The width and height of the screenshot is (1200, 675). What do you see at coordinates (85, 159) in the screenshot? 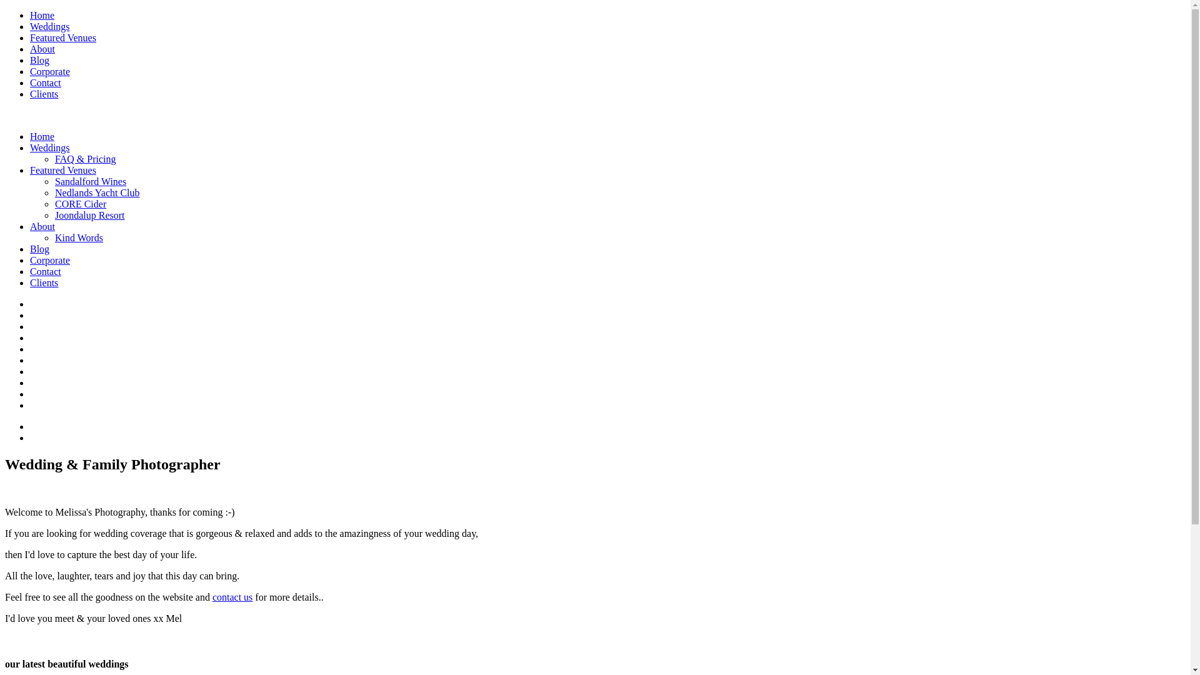
I see `FAQ & Pricing` at bounding box center [85, 159].